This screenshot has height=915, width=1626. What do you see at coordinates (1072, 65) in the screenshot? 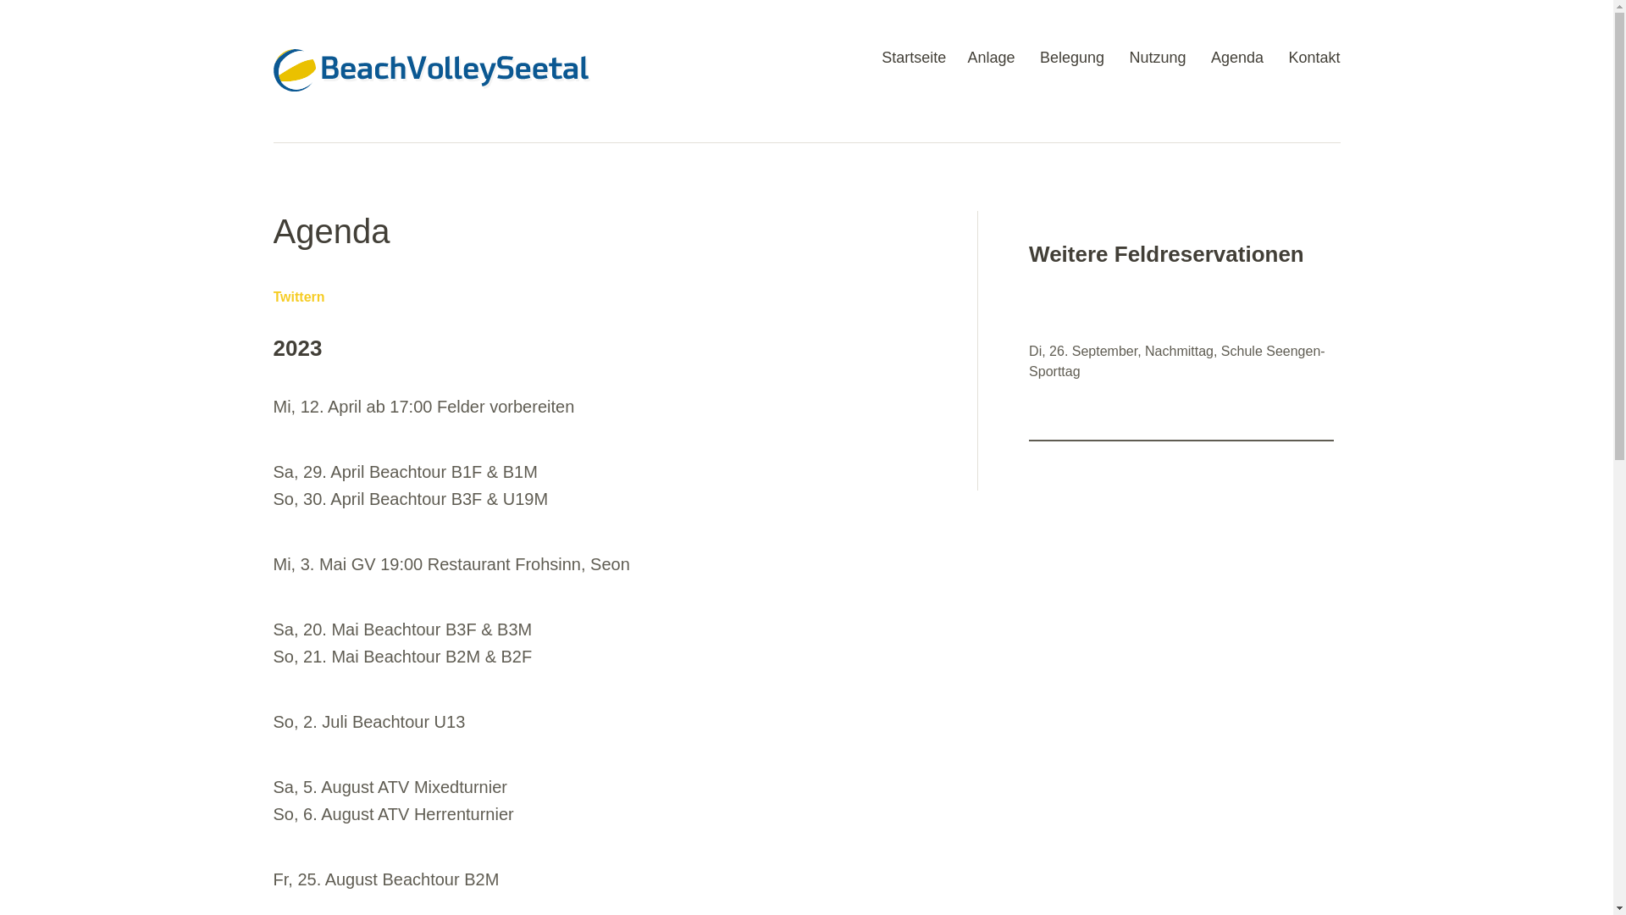
I see `Belegung` at bounding box center [1072, 65].